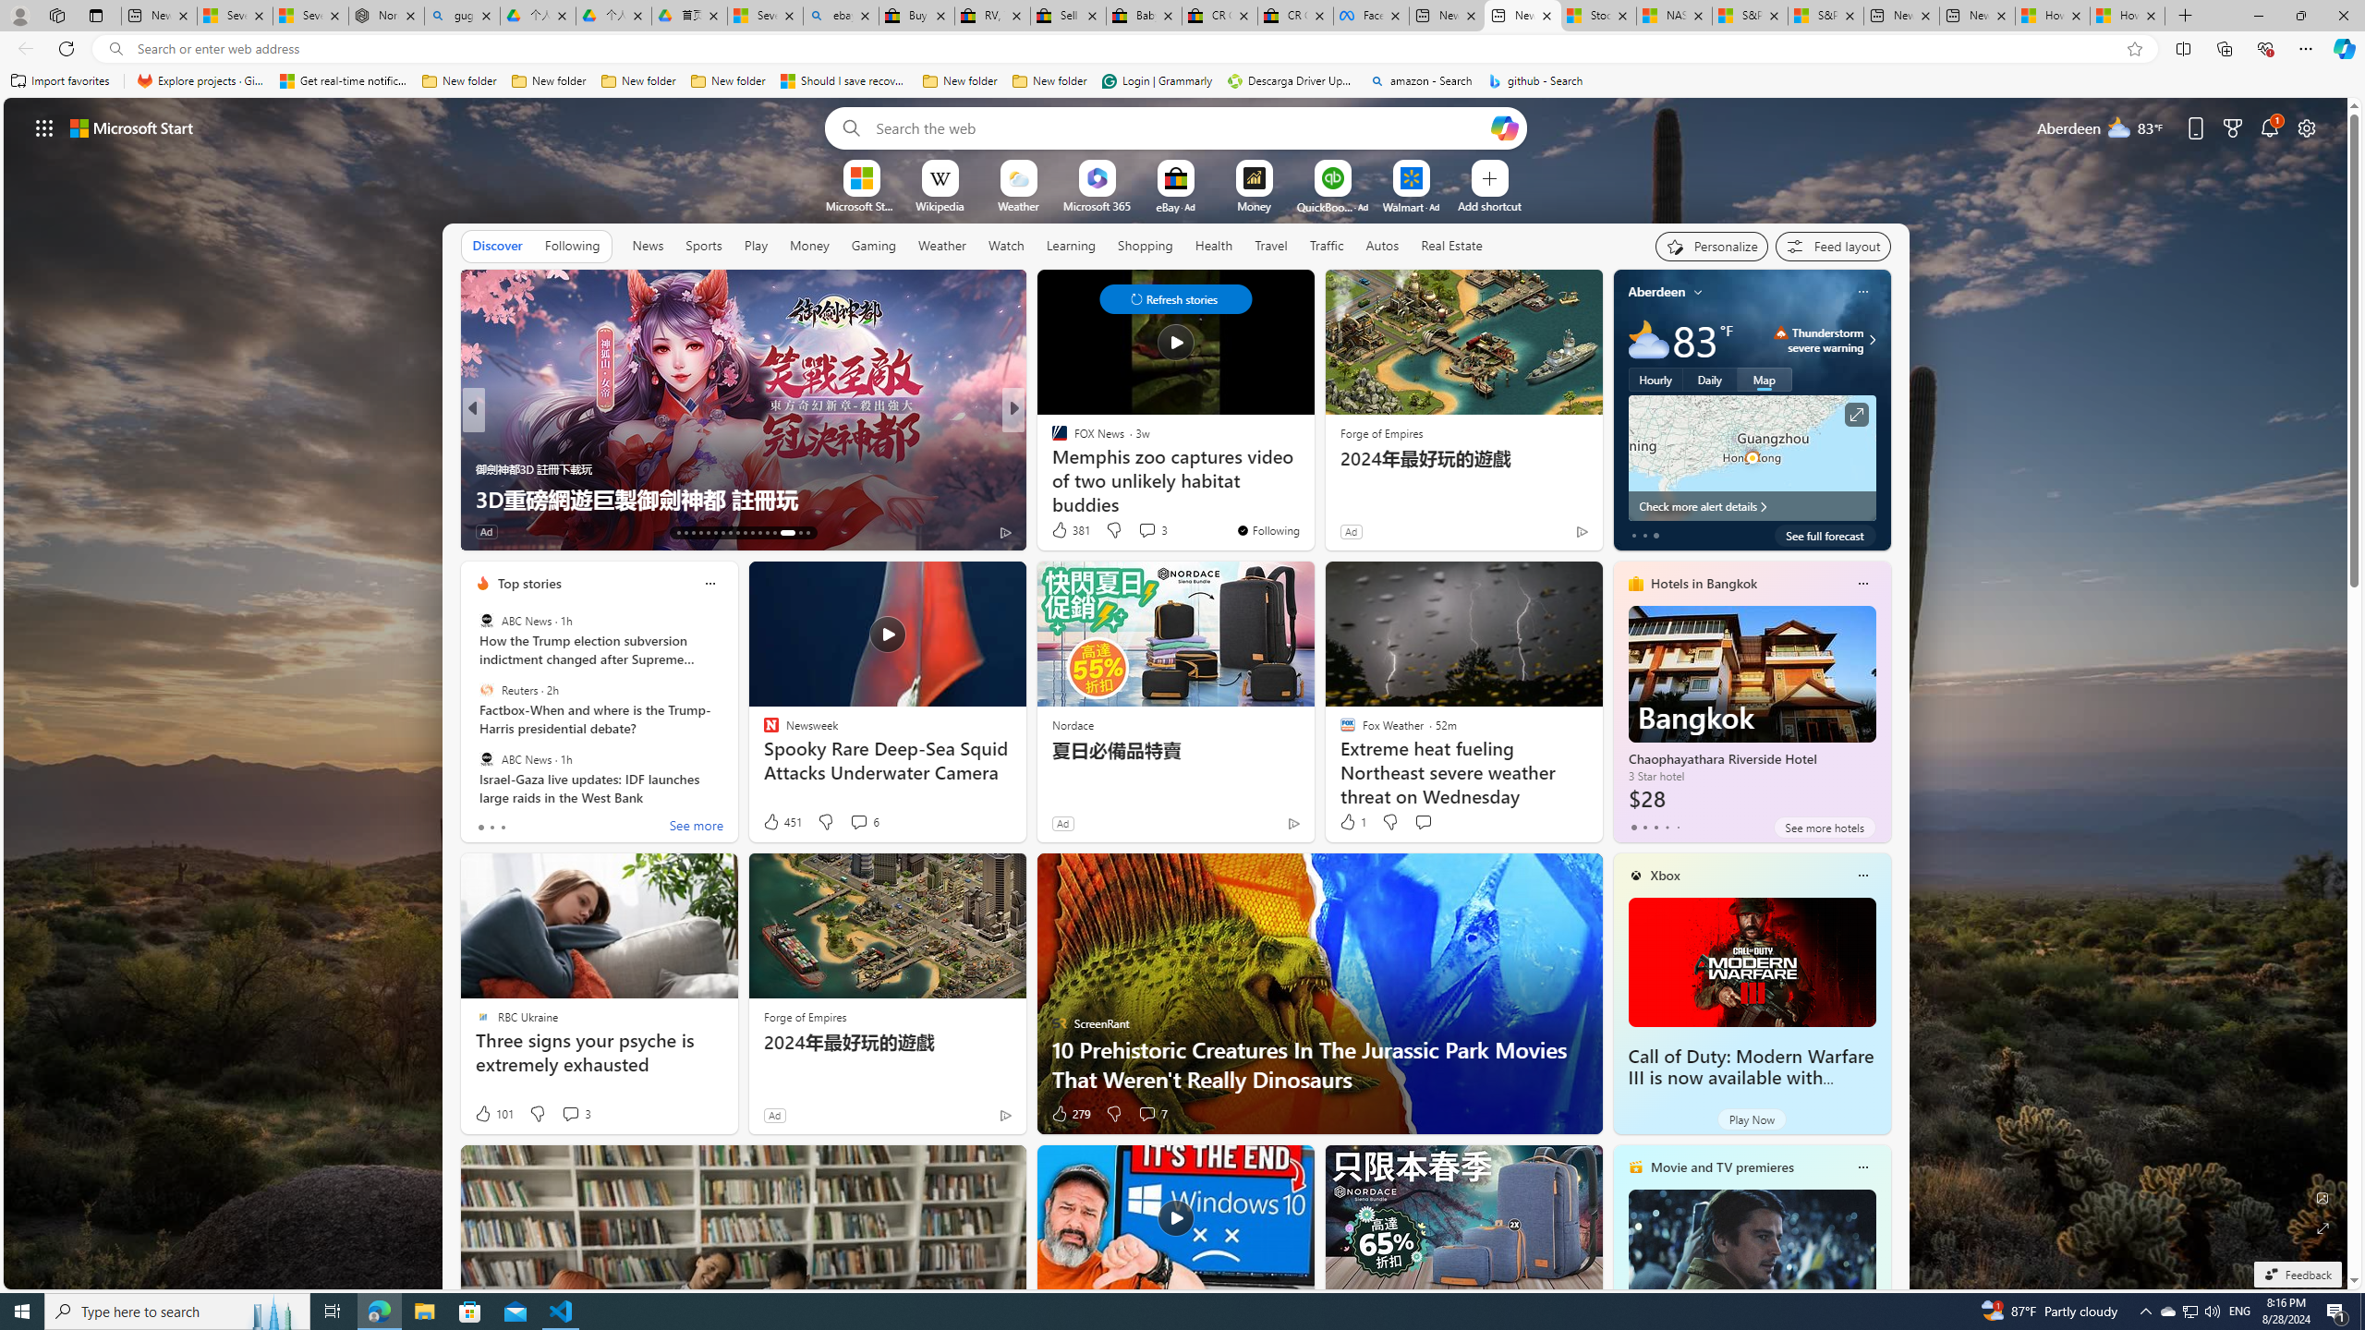 The height and width of the screenshot is (1330, 2365). What do you see at coordinates (1655, 827) in the screenshot?
I see `tab-2` at bounding box center [1655, 827].